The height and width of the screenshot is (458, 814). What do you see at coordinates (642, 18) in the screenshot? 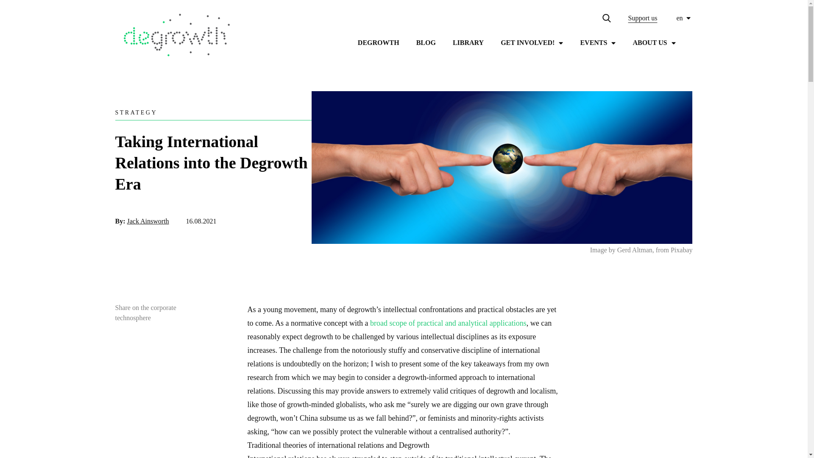
I see `Support us` at bounding box center [642, 18].